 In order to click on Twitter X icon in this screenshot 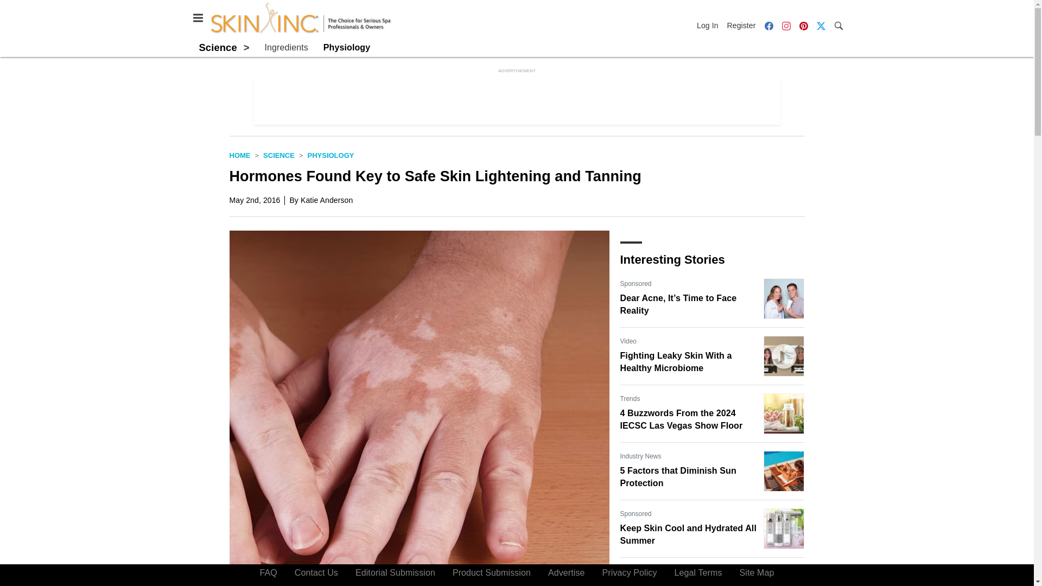, I will do `click(821, 26)`.